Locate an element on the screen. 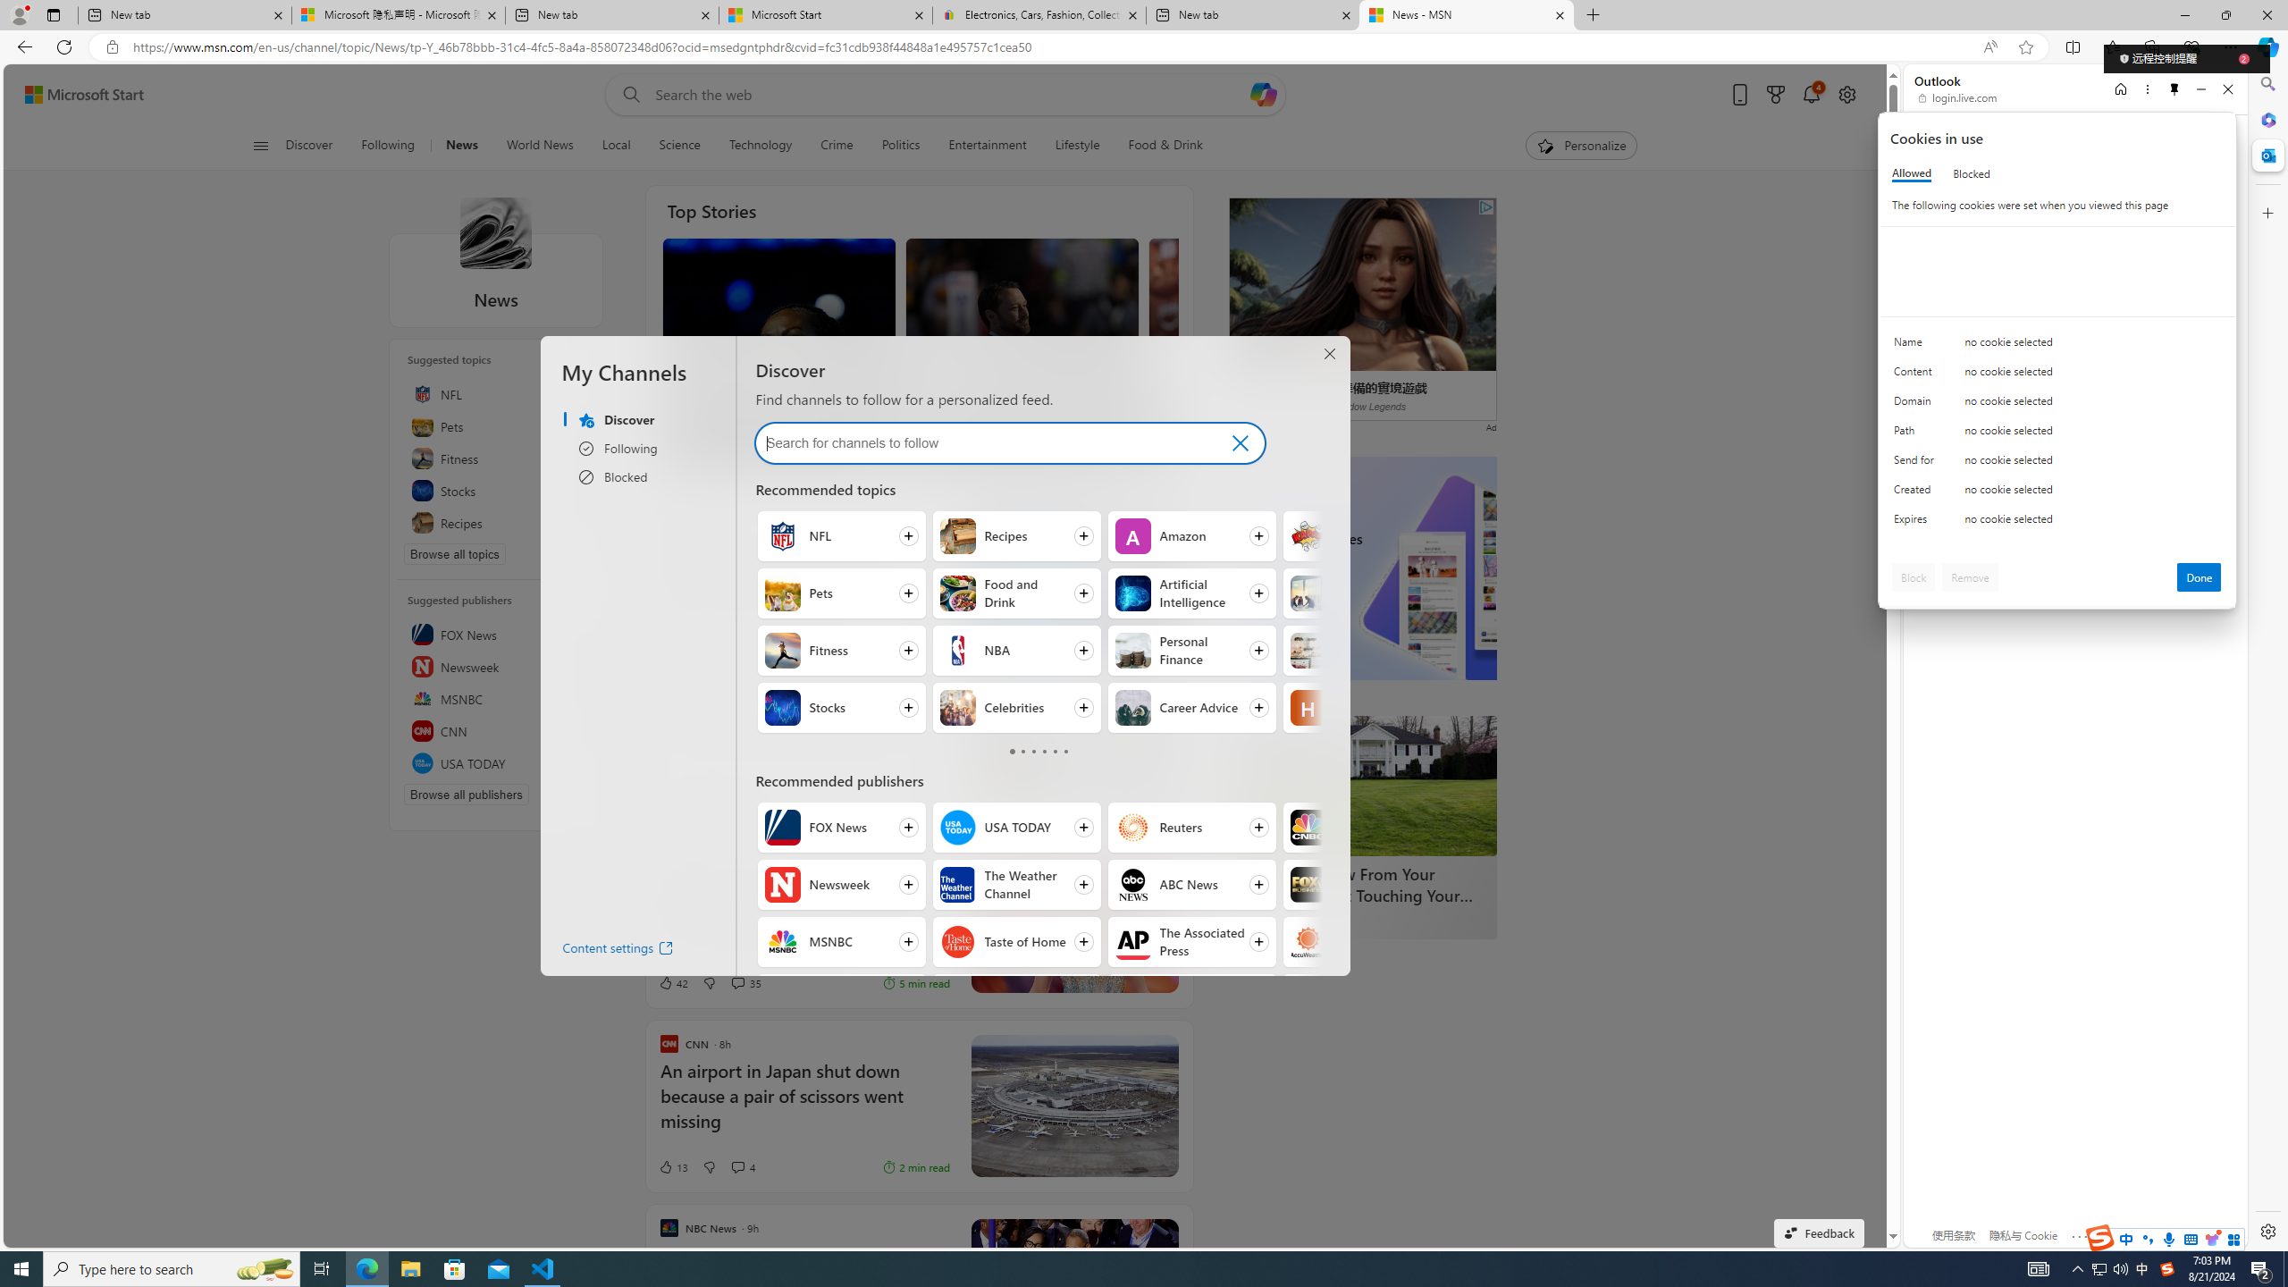 The image size is (2288, 1287). 248 Like is located at coordinates (693, 447).